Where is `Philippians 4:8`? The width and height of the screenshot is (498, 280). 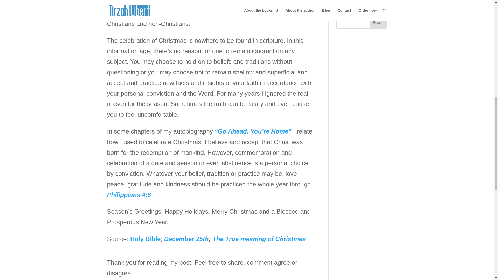 Philippians 4:8 is located at coordinates (129, 194).